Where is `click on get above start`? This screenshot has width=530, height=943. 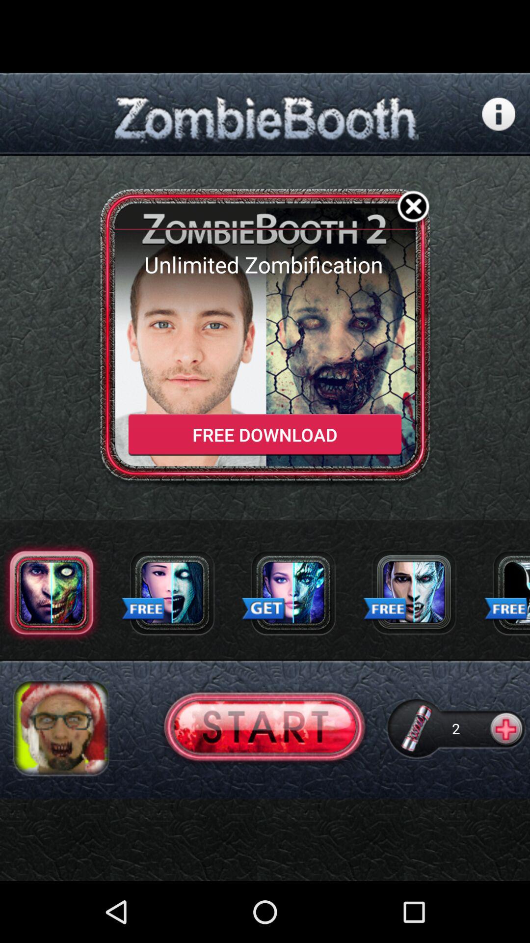
click on get above start is located at coordinates (264, 610).